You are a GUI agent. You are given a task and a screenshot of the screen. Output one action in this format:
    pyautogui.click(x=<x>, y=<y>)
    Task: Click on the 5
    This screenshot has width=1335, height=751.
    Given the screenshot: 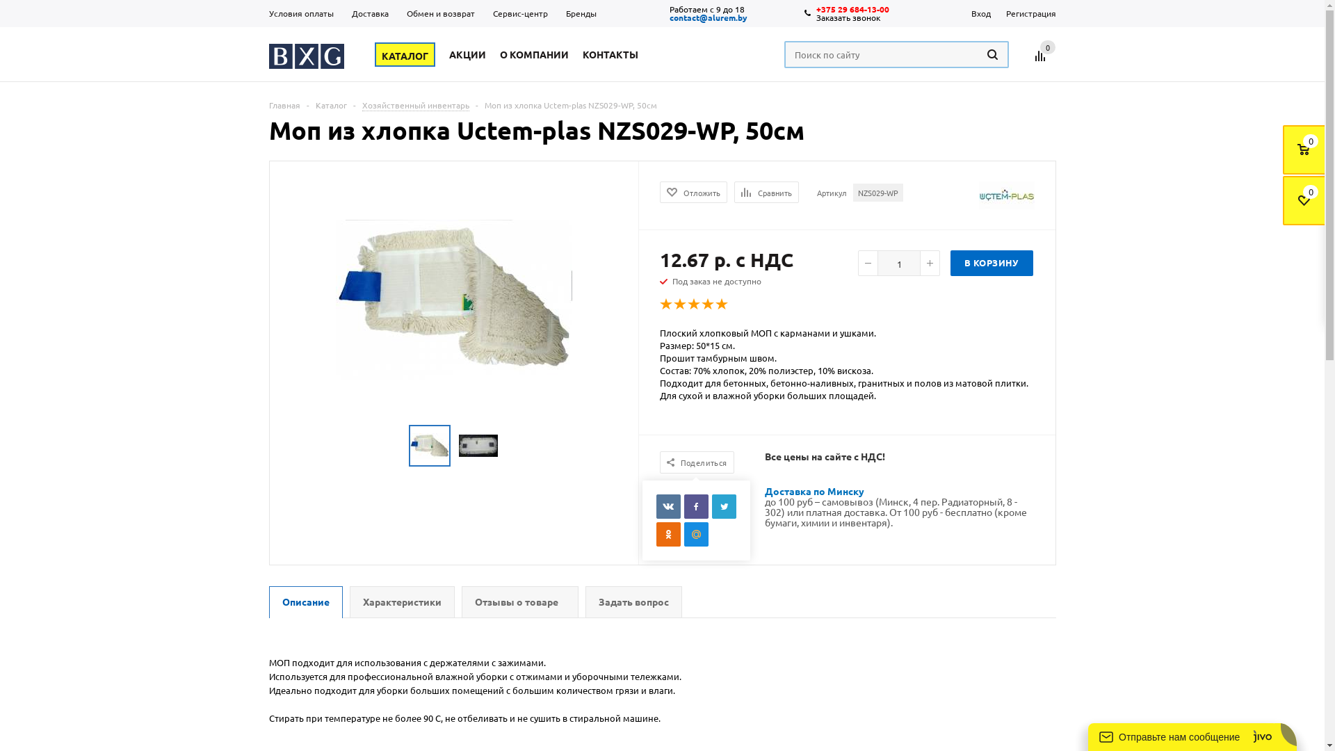 What is the action you would take?
    pyautogui.click(x=722, y=305)
    